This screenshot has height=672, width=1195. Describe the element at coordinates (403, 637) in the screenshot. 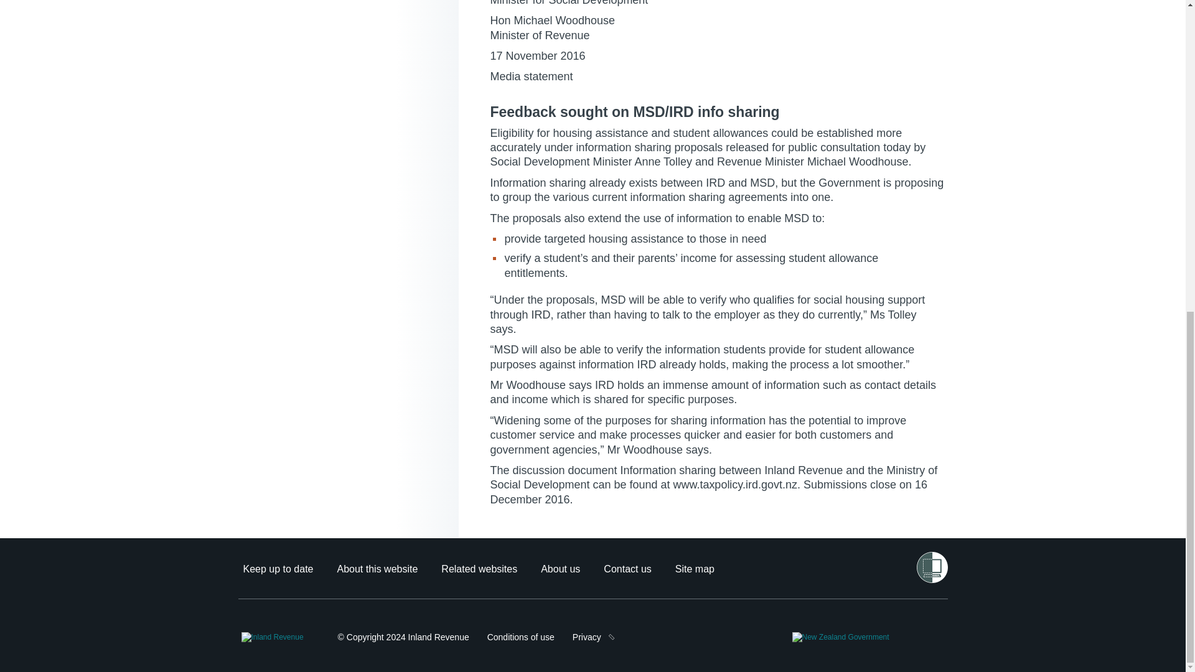

I see `Copyright policy` at that location.